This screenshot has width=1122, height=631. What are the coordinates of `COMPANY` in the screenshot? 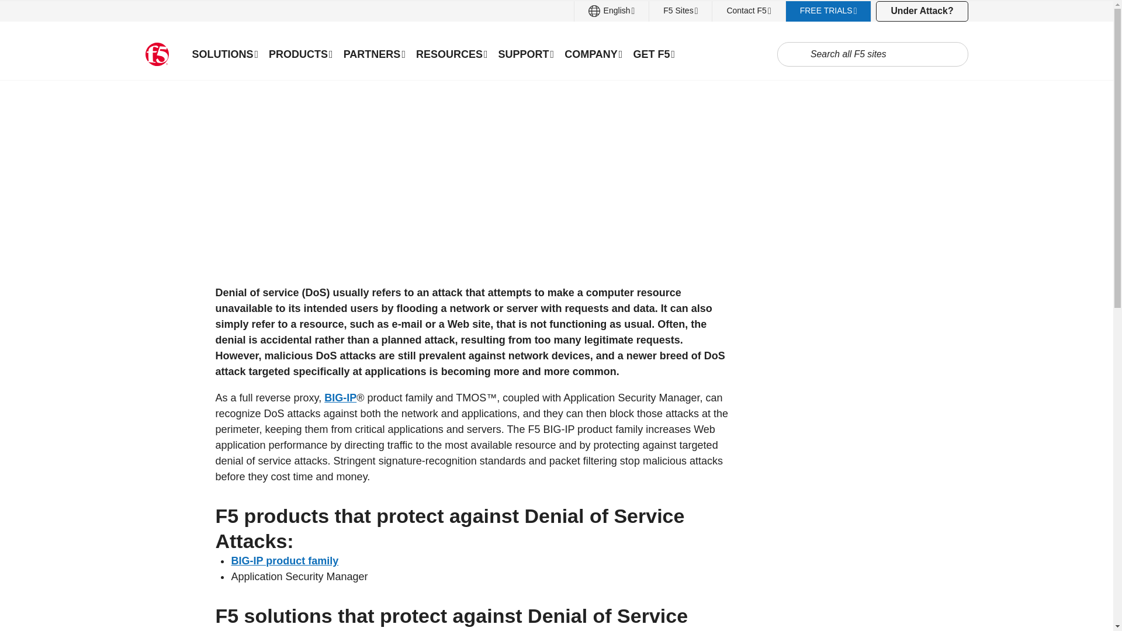 It's located at (593, 54).